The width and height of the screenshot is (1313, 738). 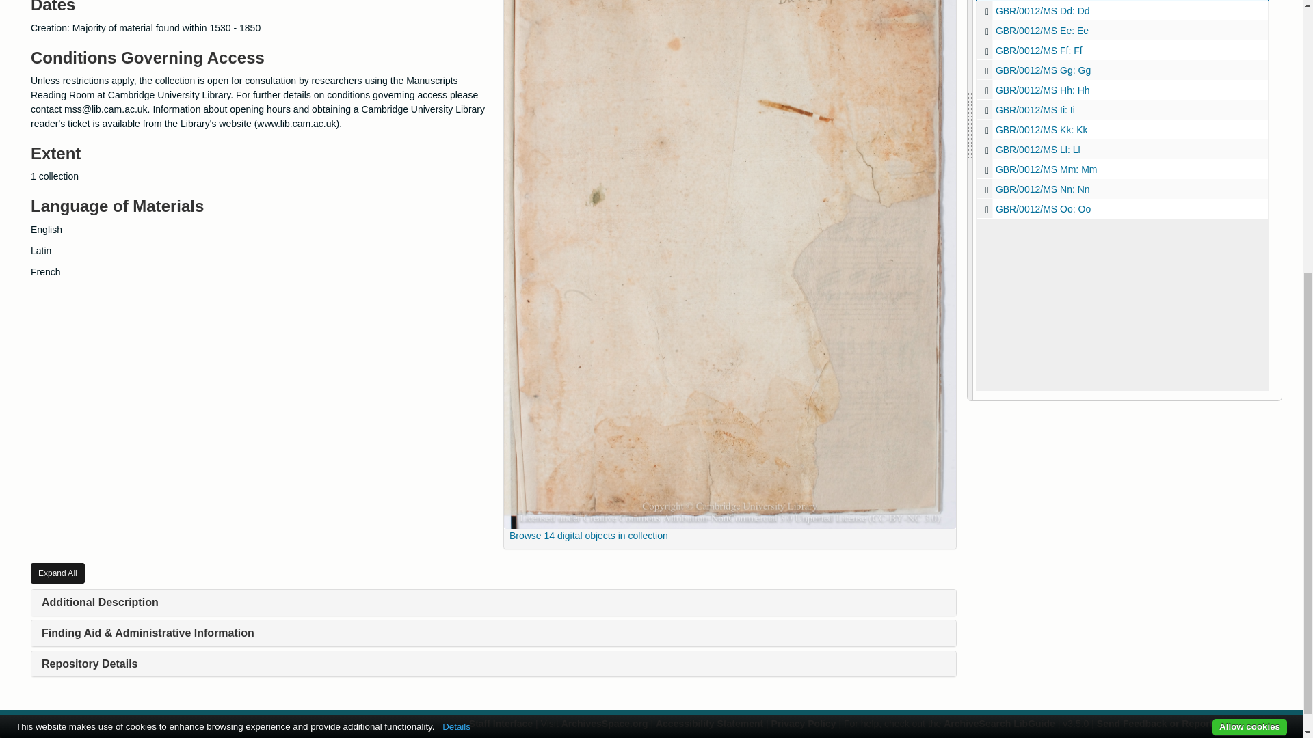 I want to click on Dd, so click(x=986, y=11).